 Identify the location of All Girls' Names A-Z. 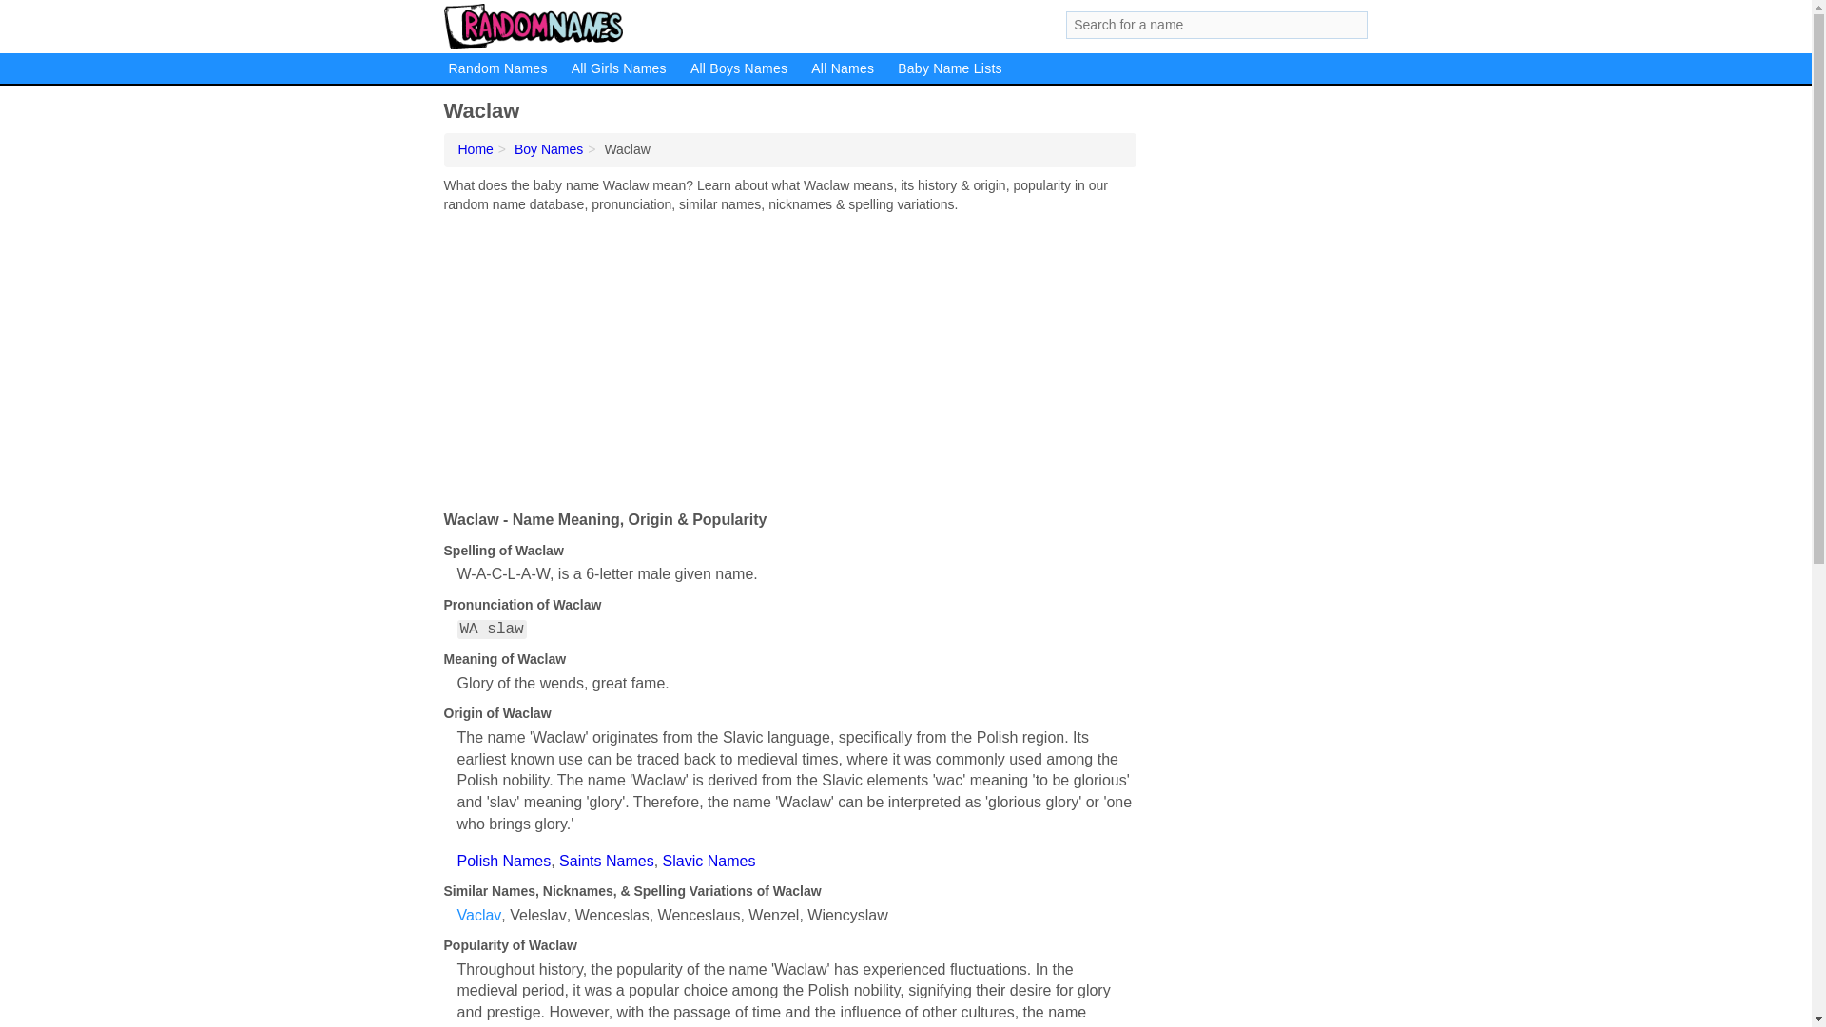
(618, 68).